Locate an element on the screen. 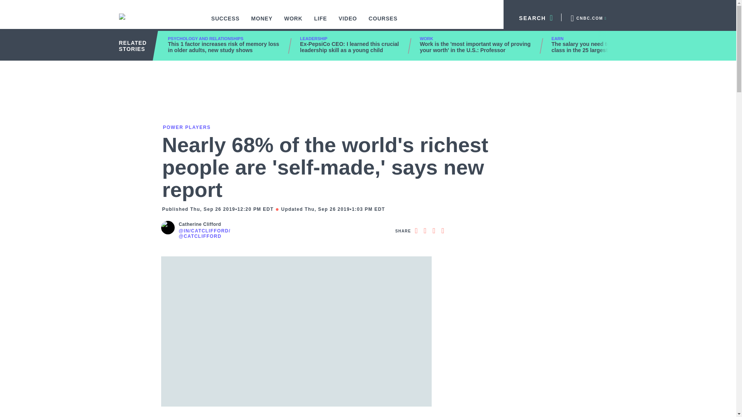 The height and width of the screenshot is (417, 742). SUCCESS is located at coordinates (225, 22).